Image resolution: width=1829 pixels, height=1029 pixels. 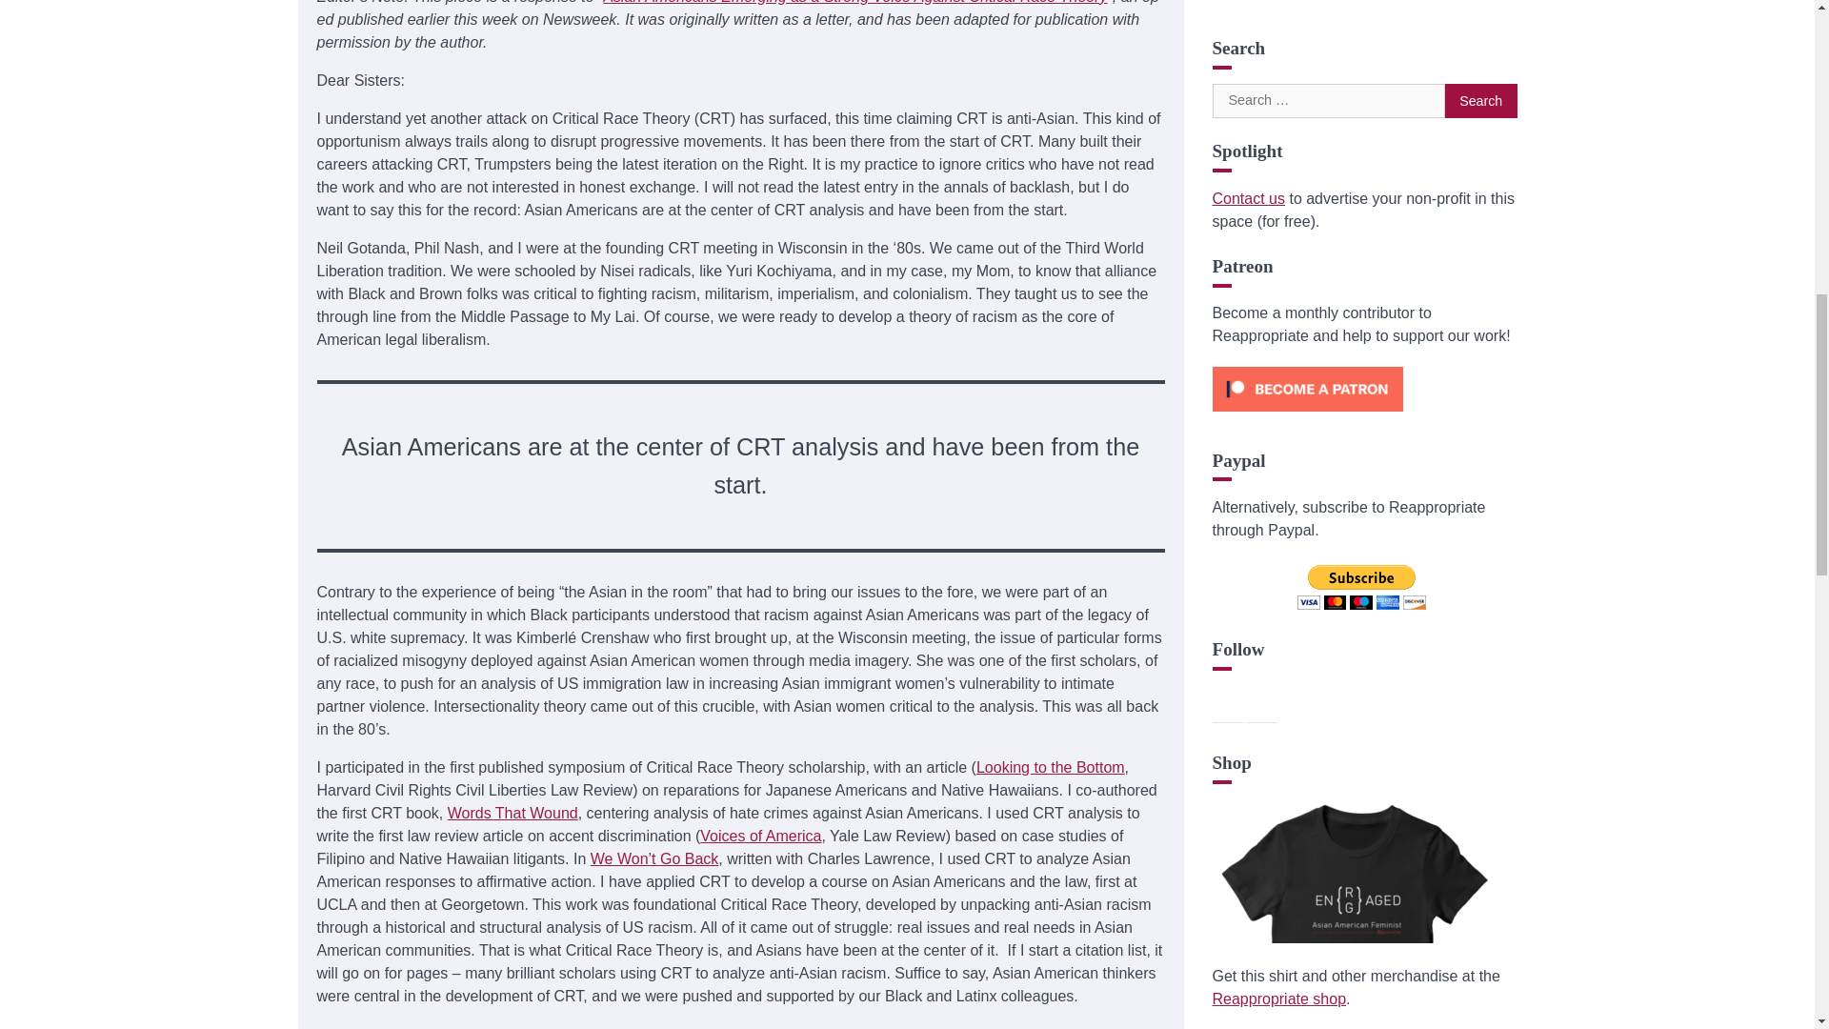 I want to click on Words That Wound, so click(x=513, y=812).